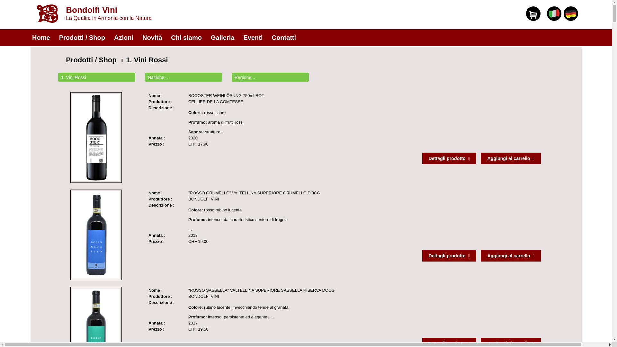  What do you see at coordinates (533, 13) in the screenshot?
I see `Carrello vuoto` at bounding box center [533, 13].